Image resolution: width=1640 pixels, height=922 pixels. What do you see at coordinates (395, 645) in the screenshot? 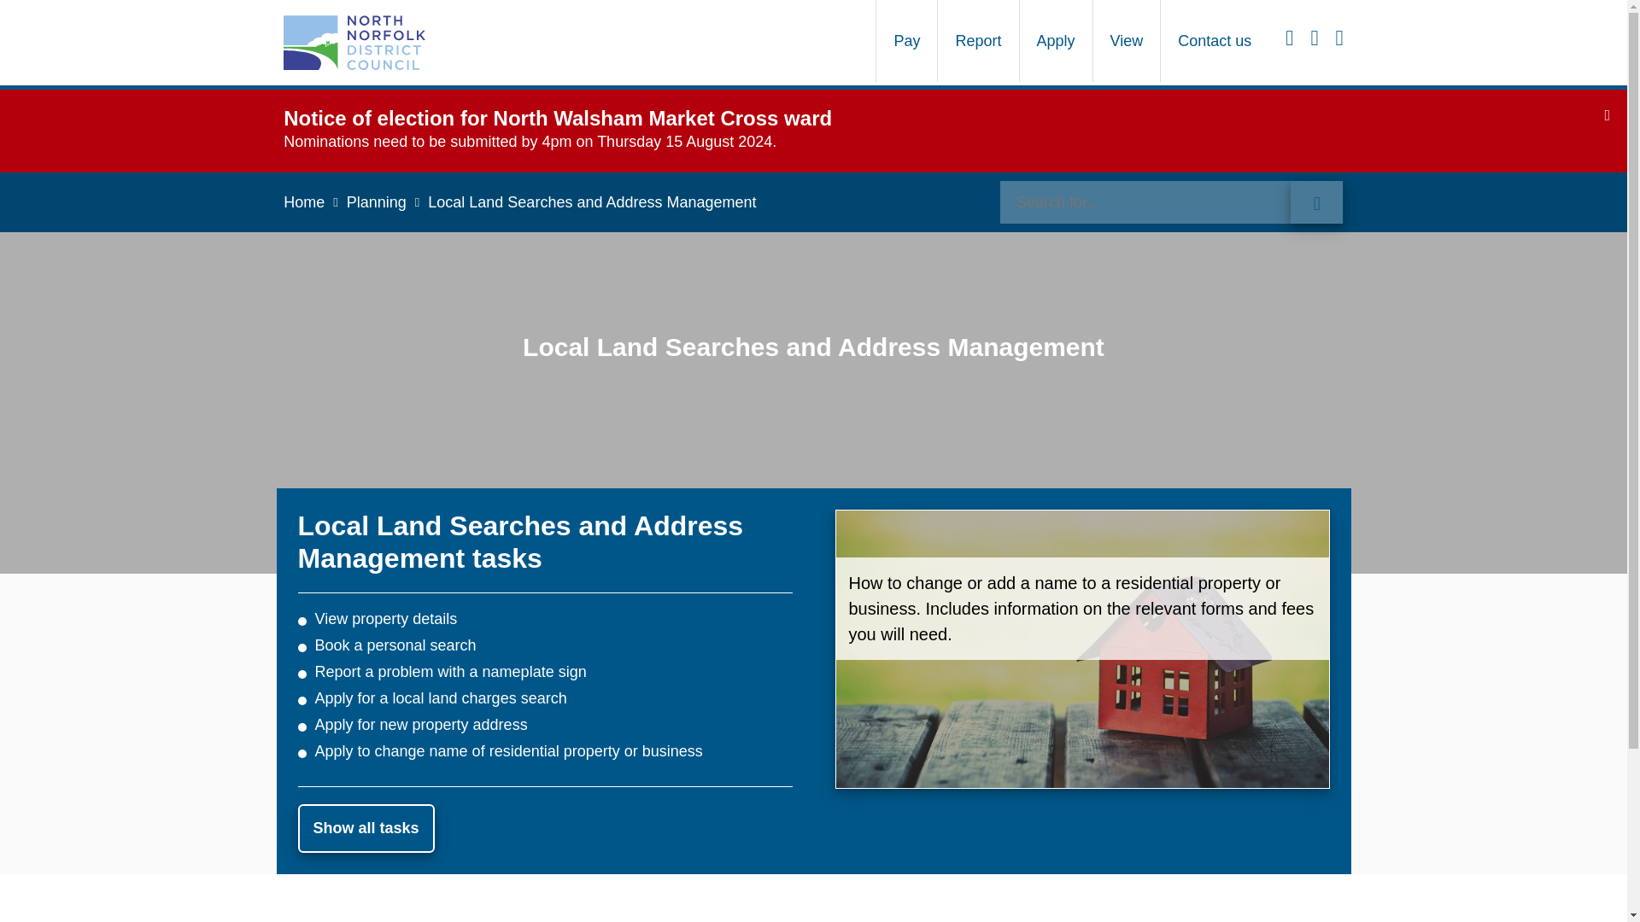
I see `Book a personal search` at bounding box center [395, 645].